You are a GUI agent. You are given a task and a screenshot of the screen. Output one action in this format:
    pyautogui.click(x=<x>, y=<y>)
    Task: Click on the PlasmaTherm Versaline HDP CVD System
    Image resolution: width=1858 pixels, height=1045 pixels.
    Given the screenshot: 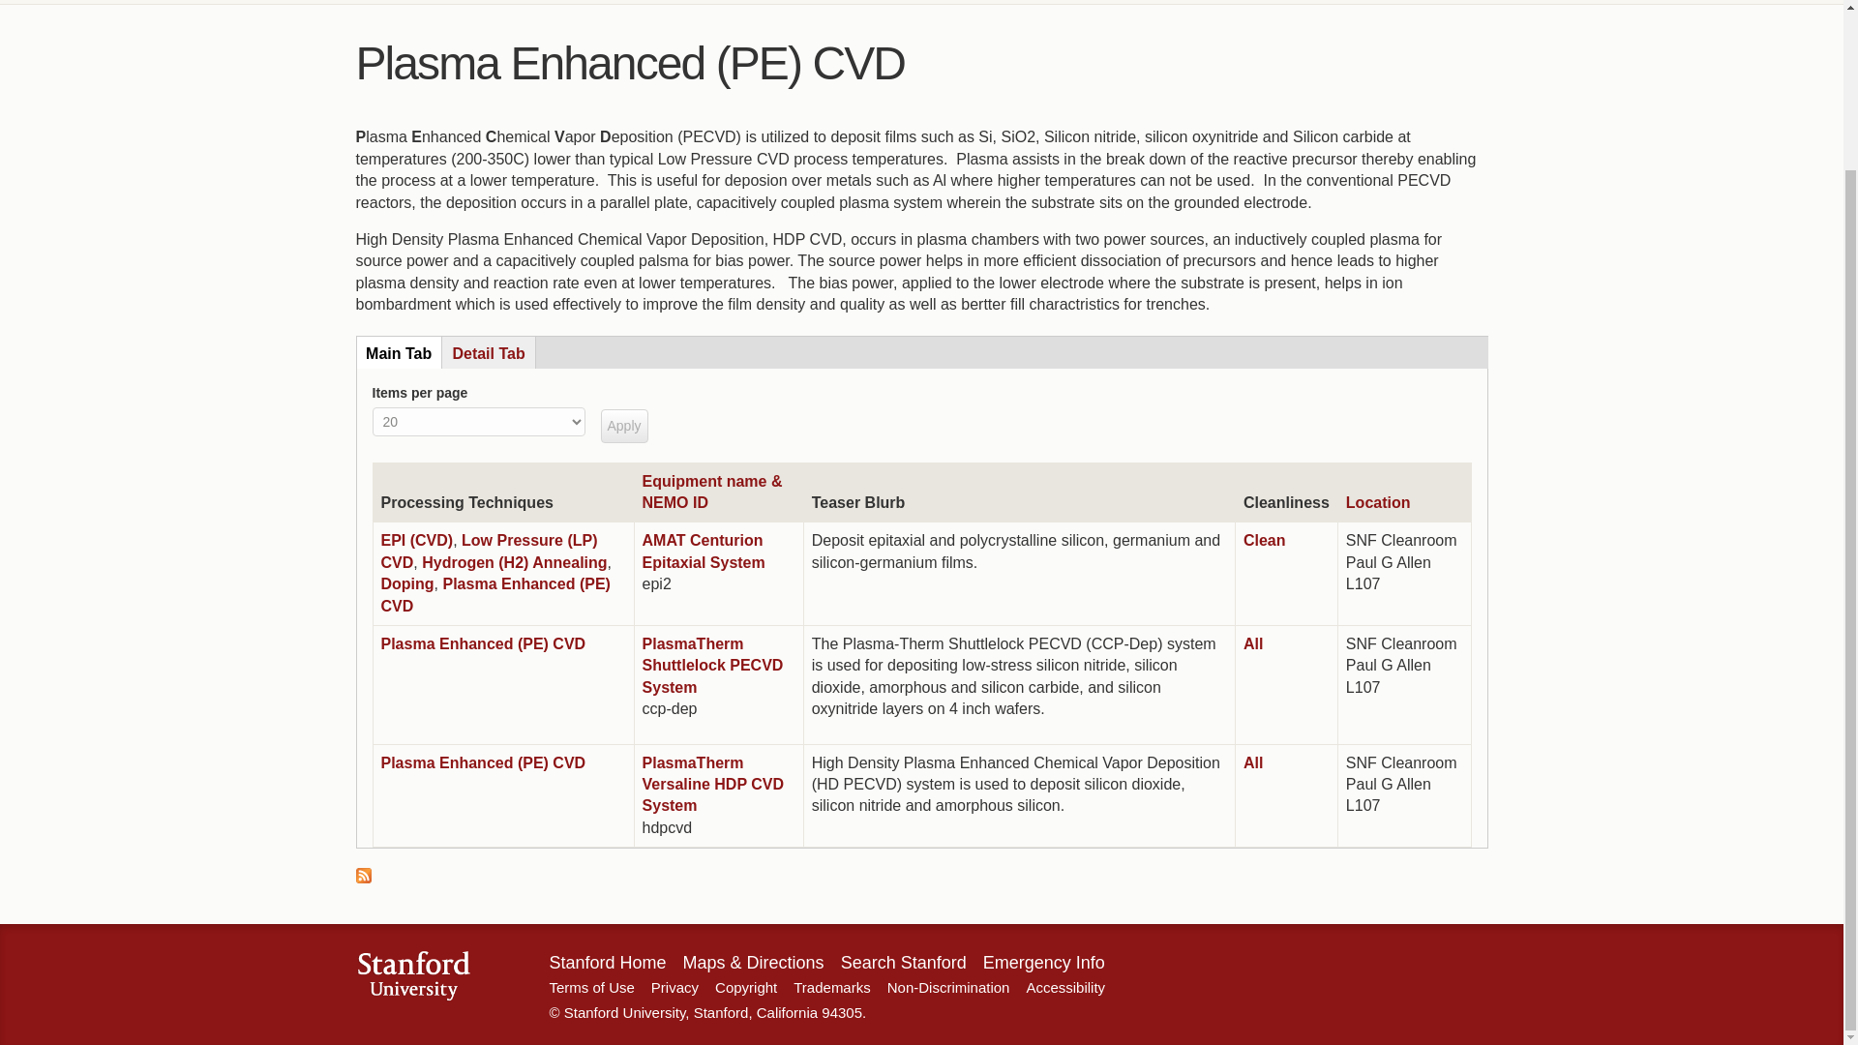 What is the action you would take?
    pyautogui.click(x=713, y=784)
    